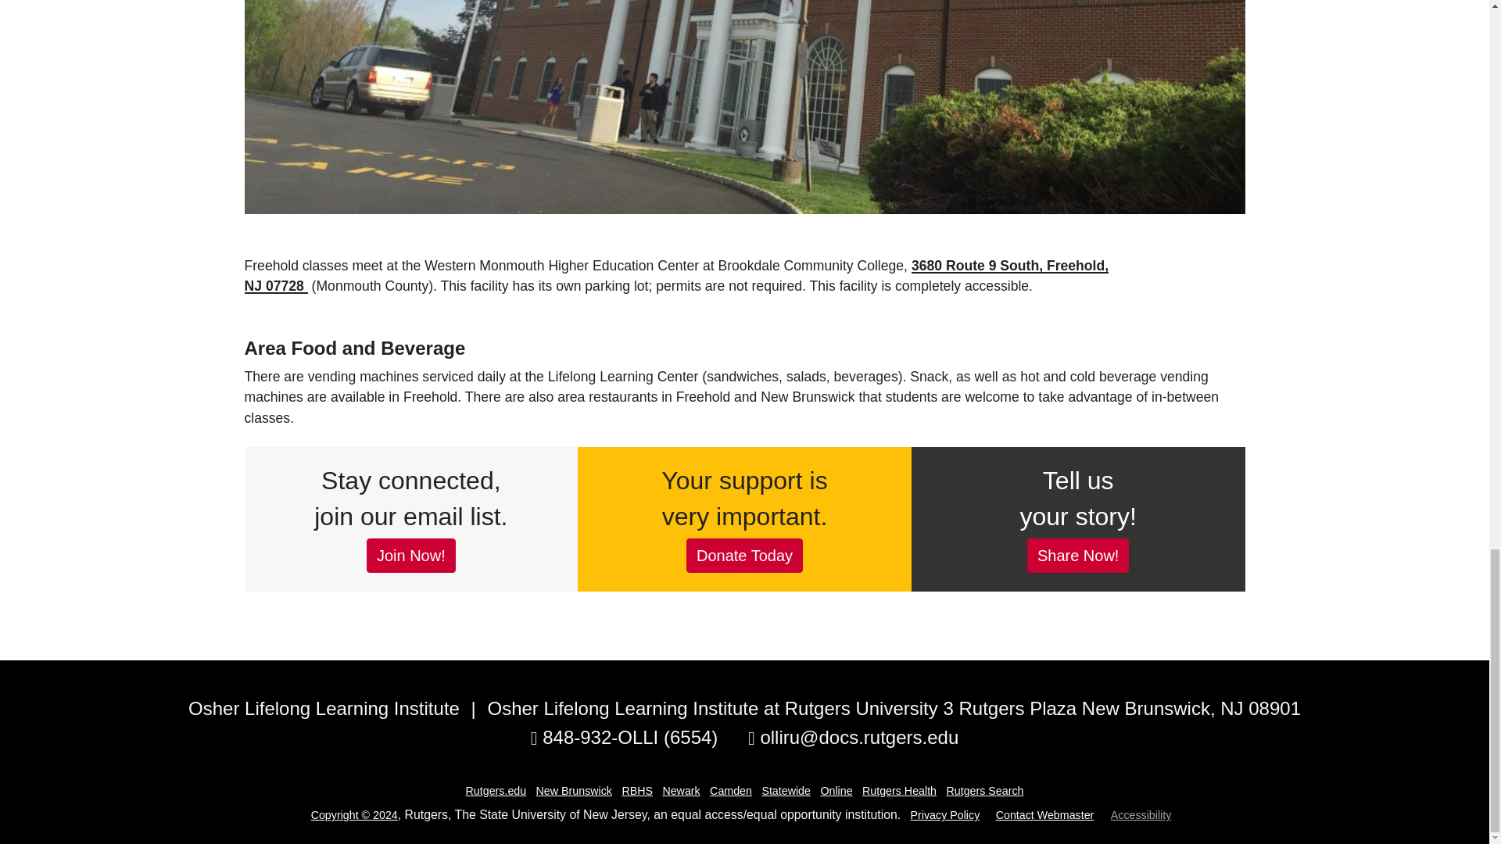 The width and height of the screenshot is (1501, 844). Describe the element at coordinates (675, 275) in the screenshot. I see `3680 Route 9 South, Freehold, NJ 07728 ` at that location.